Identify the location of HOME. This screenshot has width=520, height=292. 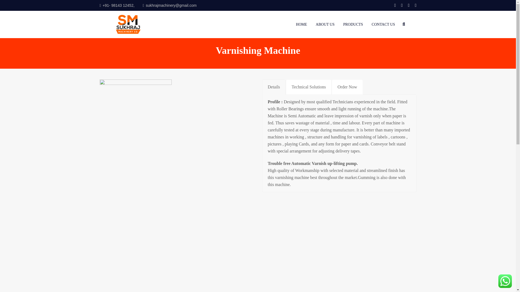
(301, 24).